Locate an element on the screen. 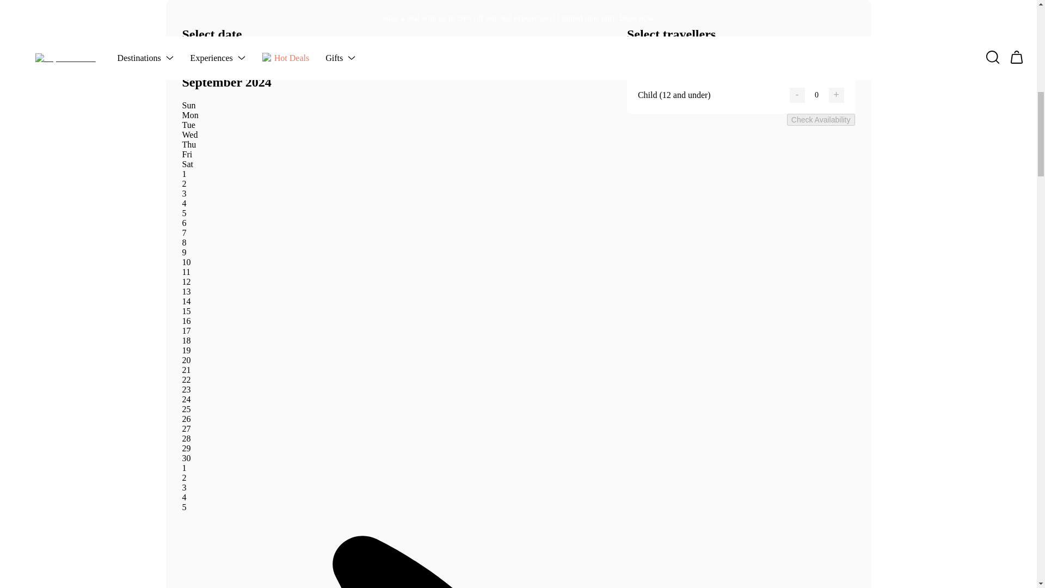  - is located at coordinates (797, 95).